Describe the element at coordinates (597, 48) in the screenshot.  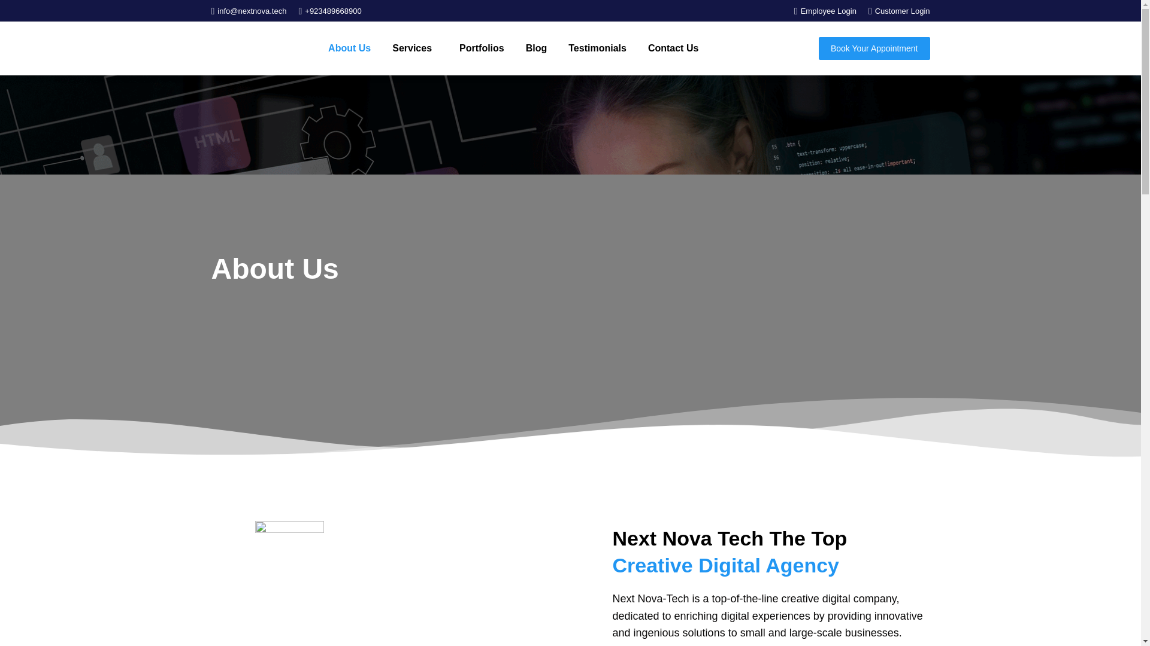
I see `Testimonials` at that location.